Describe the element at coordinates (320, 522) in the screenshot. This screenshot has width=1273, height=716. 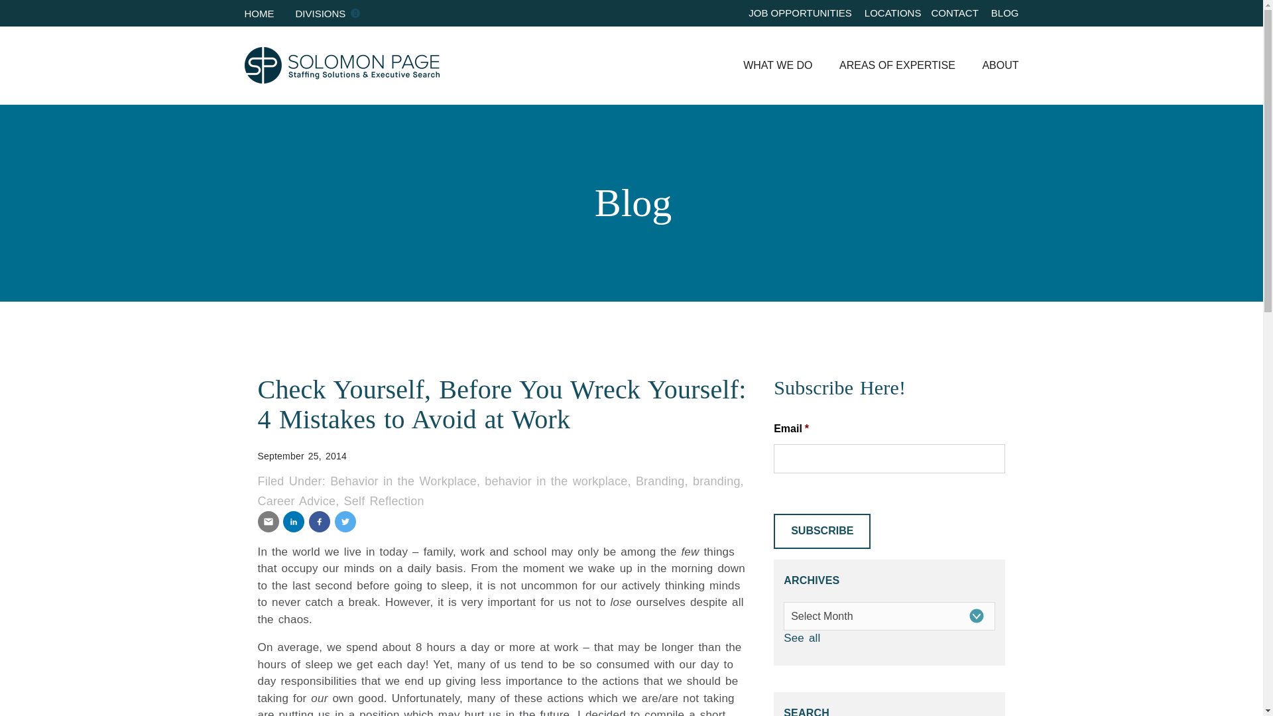
I see `facebook` at that location.